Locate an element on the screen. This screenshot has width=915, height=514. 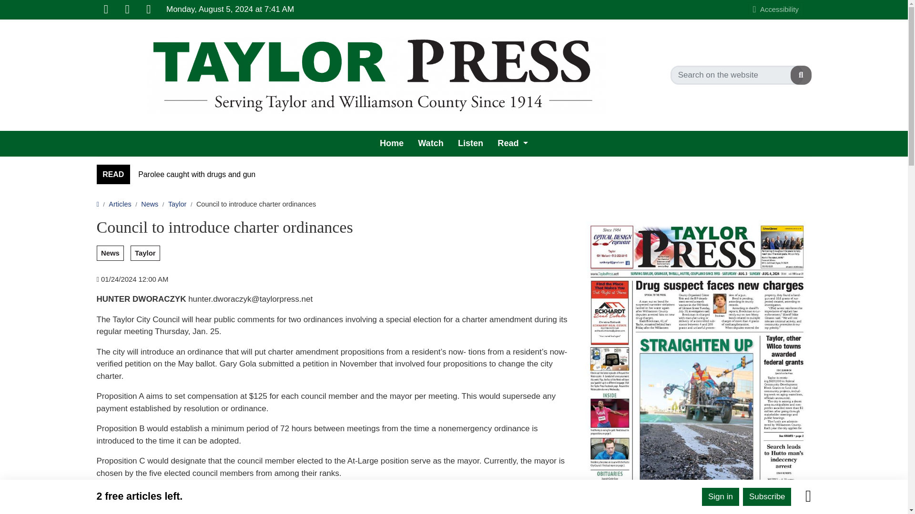
Watch is located at coordinates (430, 144).